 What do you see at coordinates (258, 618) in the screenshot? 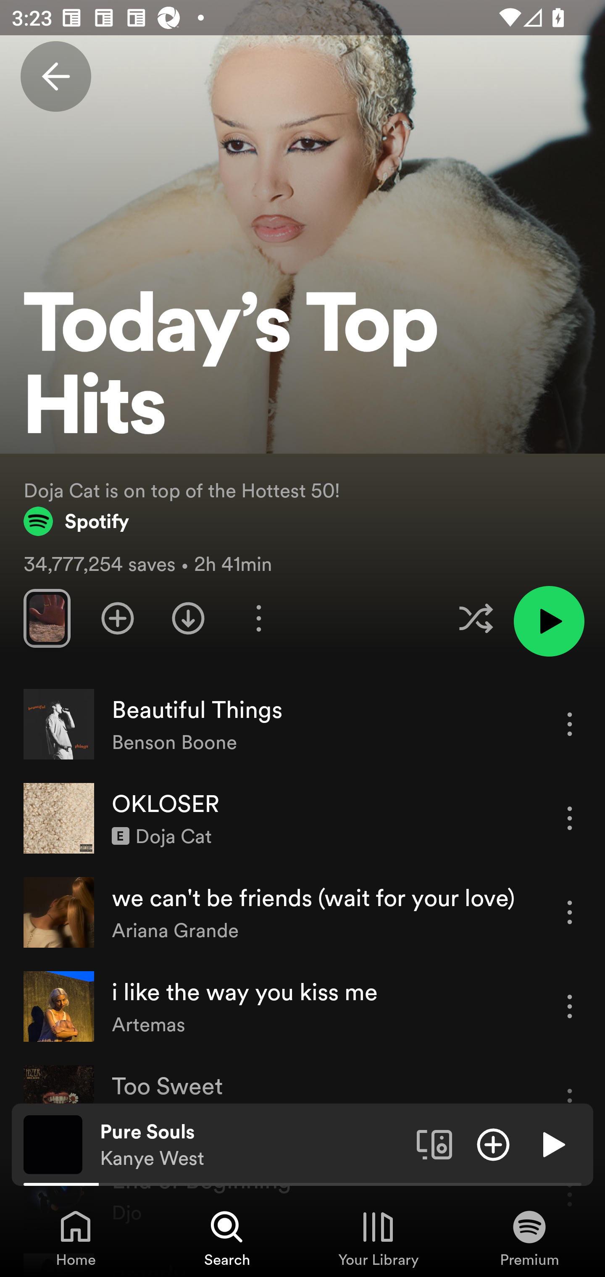
I see `More options for playlist Today’s Top Hits` at bounding box center [258, 618].